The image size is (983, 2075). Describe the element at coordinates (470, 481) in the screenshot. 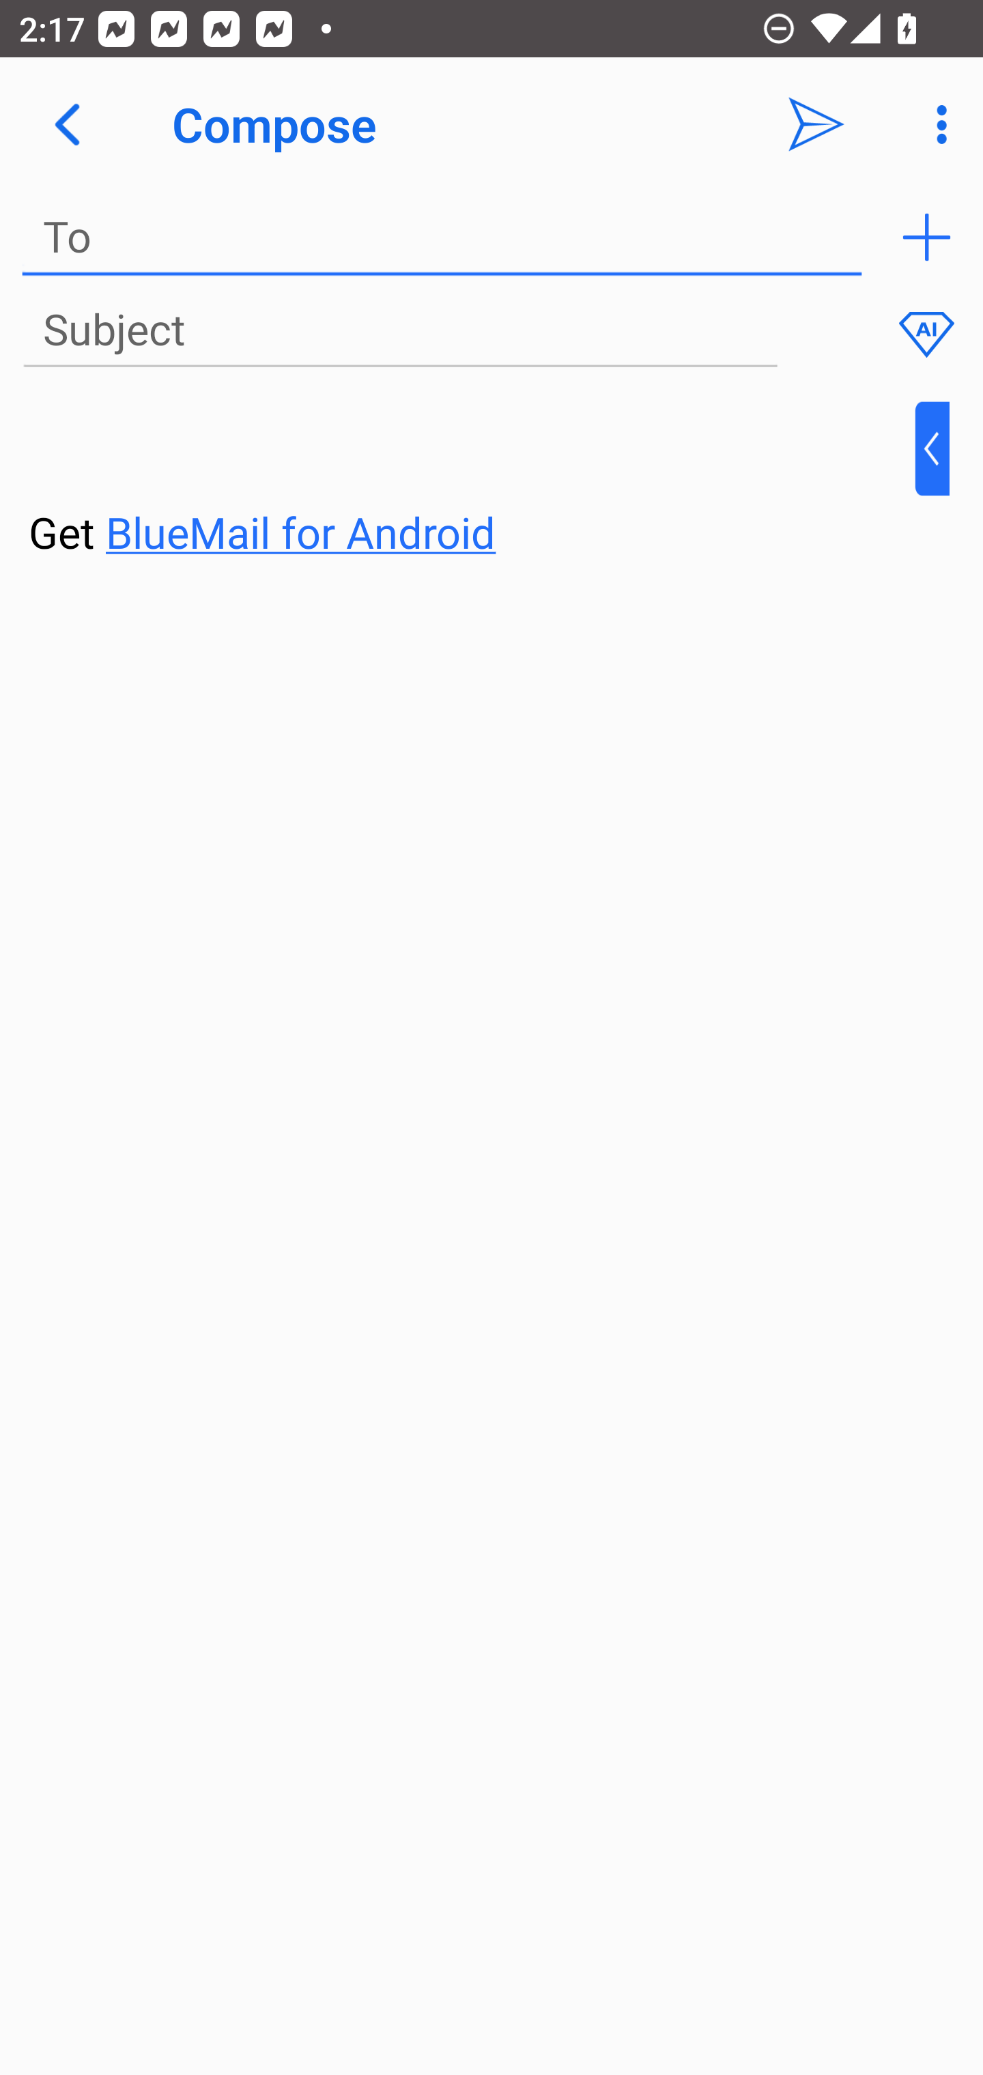

I see `

⁣Get BlueMail for Android ​` at that location.